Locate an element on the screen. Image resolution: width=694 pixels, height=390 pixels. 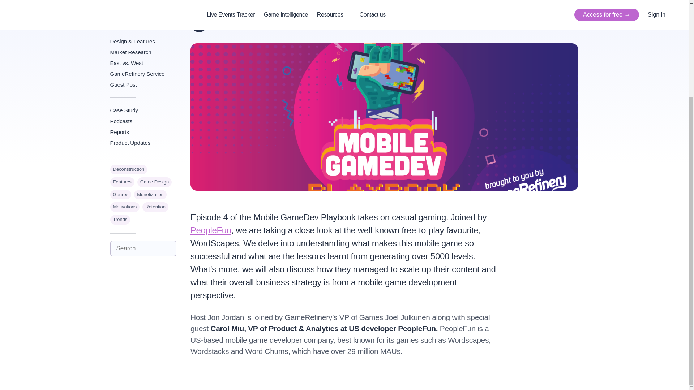
Reports is located at coordinates (143, 41).